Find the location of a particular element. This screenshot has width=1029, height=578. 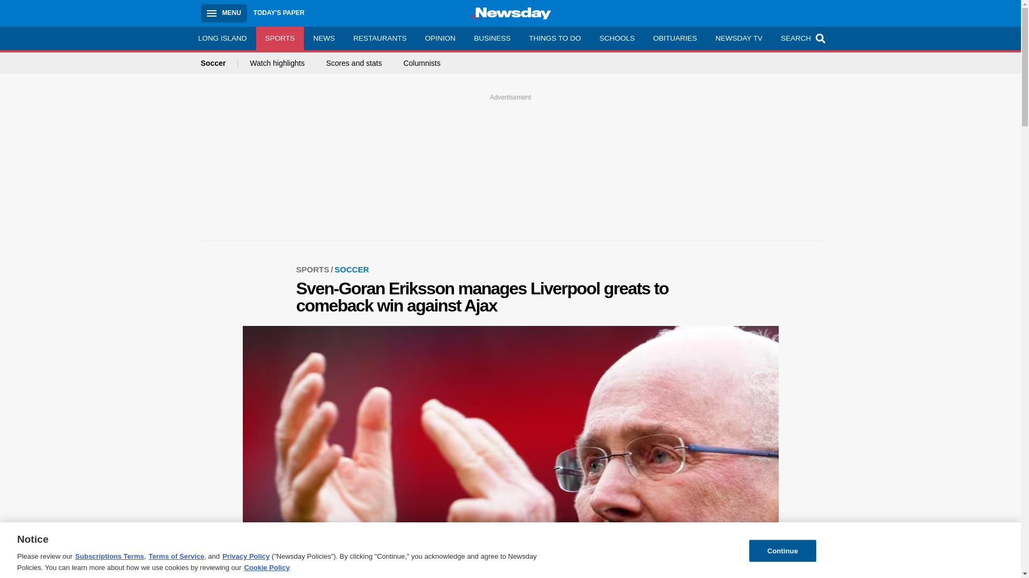

Watch highlights is located at coordinates (277, 63).